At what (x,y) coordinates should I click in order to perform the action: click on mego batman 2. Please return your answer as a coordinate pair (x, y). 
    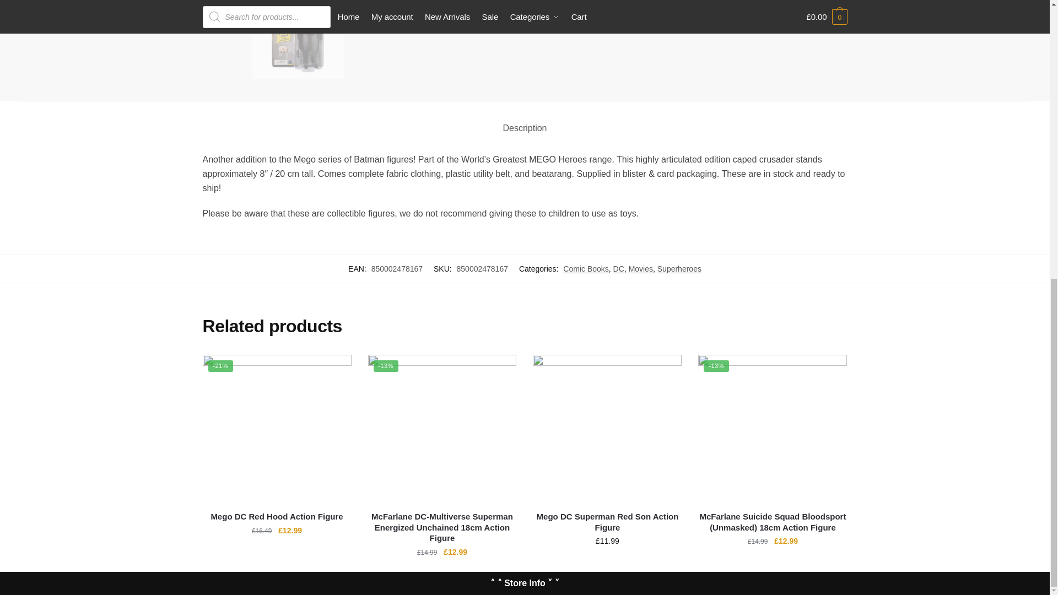
    Looking at the image, I should click on (396, 39).